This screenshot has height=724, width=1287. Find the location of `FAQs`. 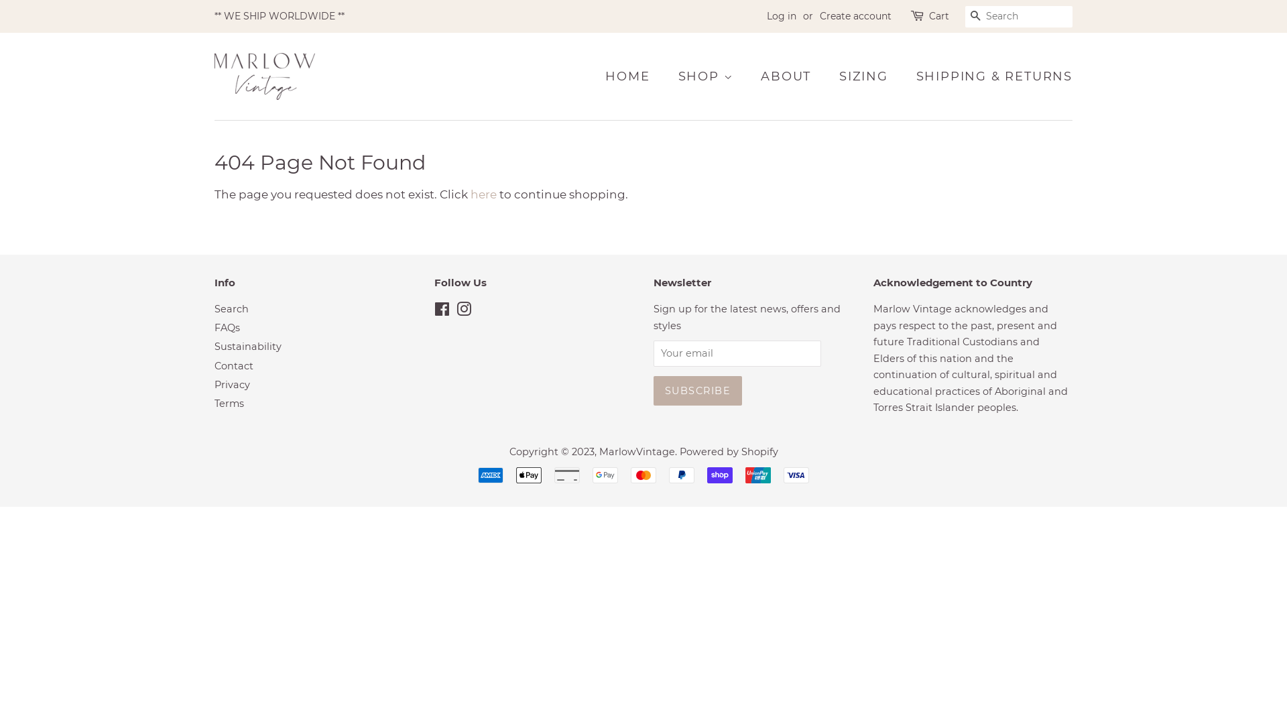

FAQs is located at coordinates (227, 328).